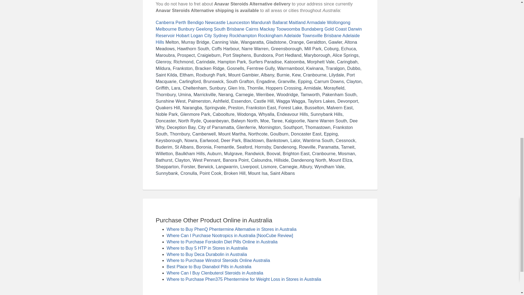 The width and height of the screenshot is (524, 295). What do you see at coordinates (297, 22) in the screenshot?
I see `Maitland` at bounding box center [297, 22].